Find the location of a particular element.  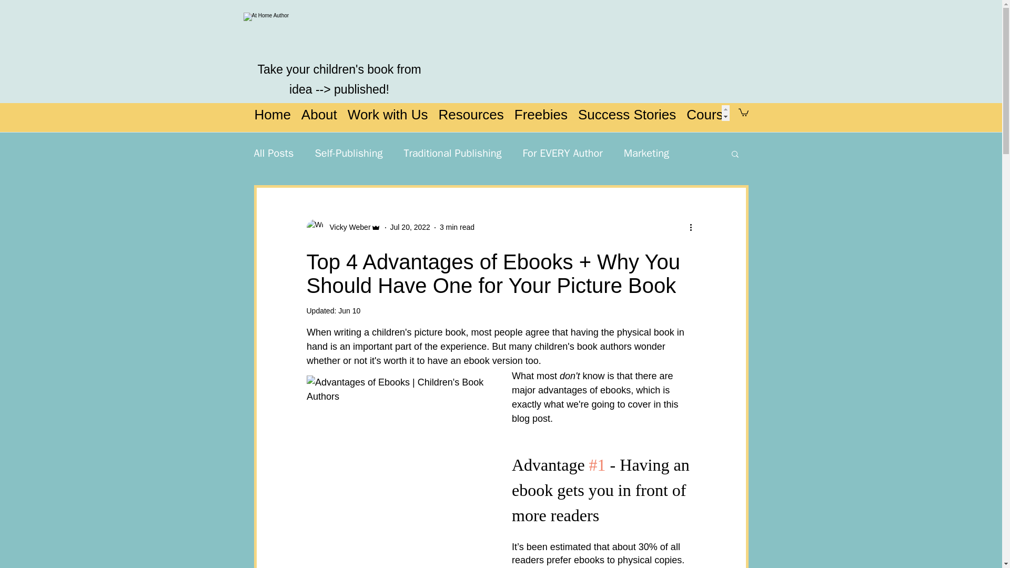

All Posts is located at coordinates (274, 153).